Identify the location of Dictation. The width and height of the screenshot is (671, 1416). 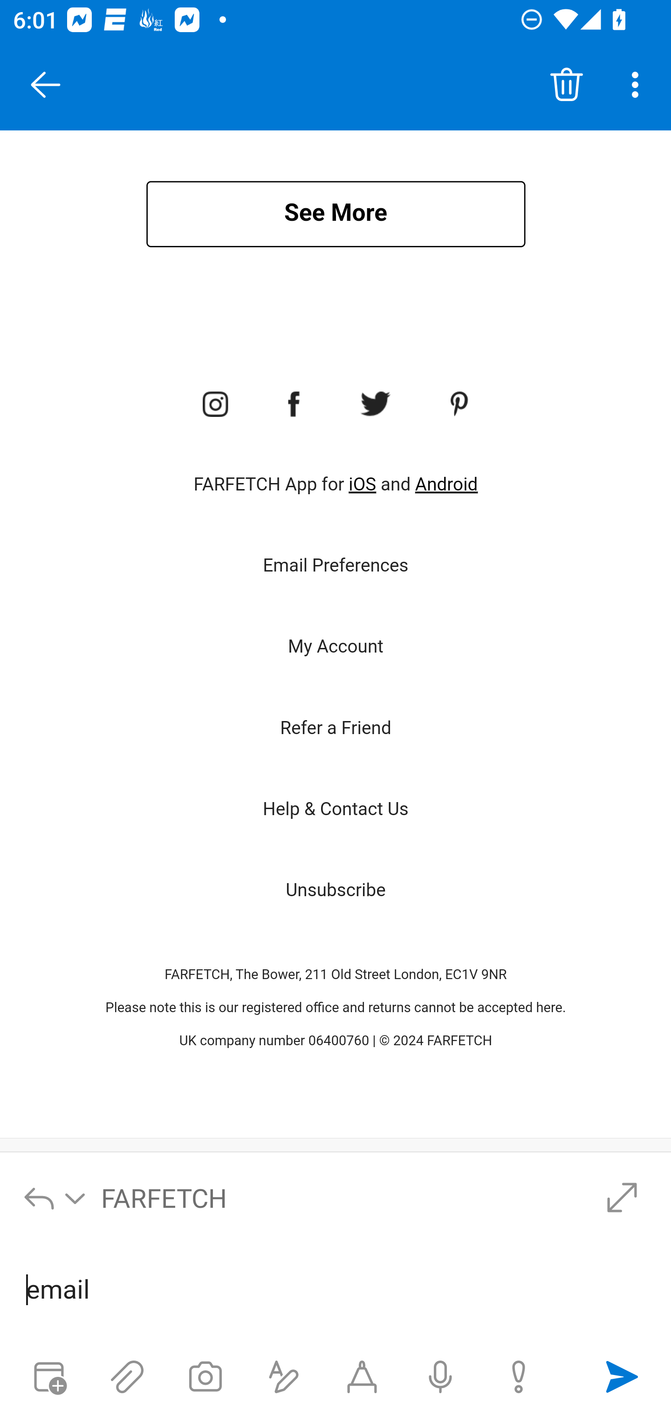
(440, 1377).